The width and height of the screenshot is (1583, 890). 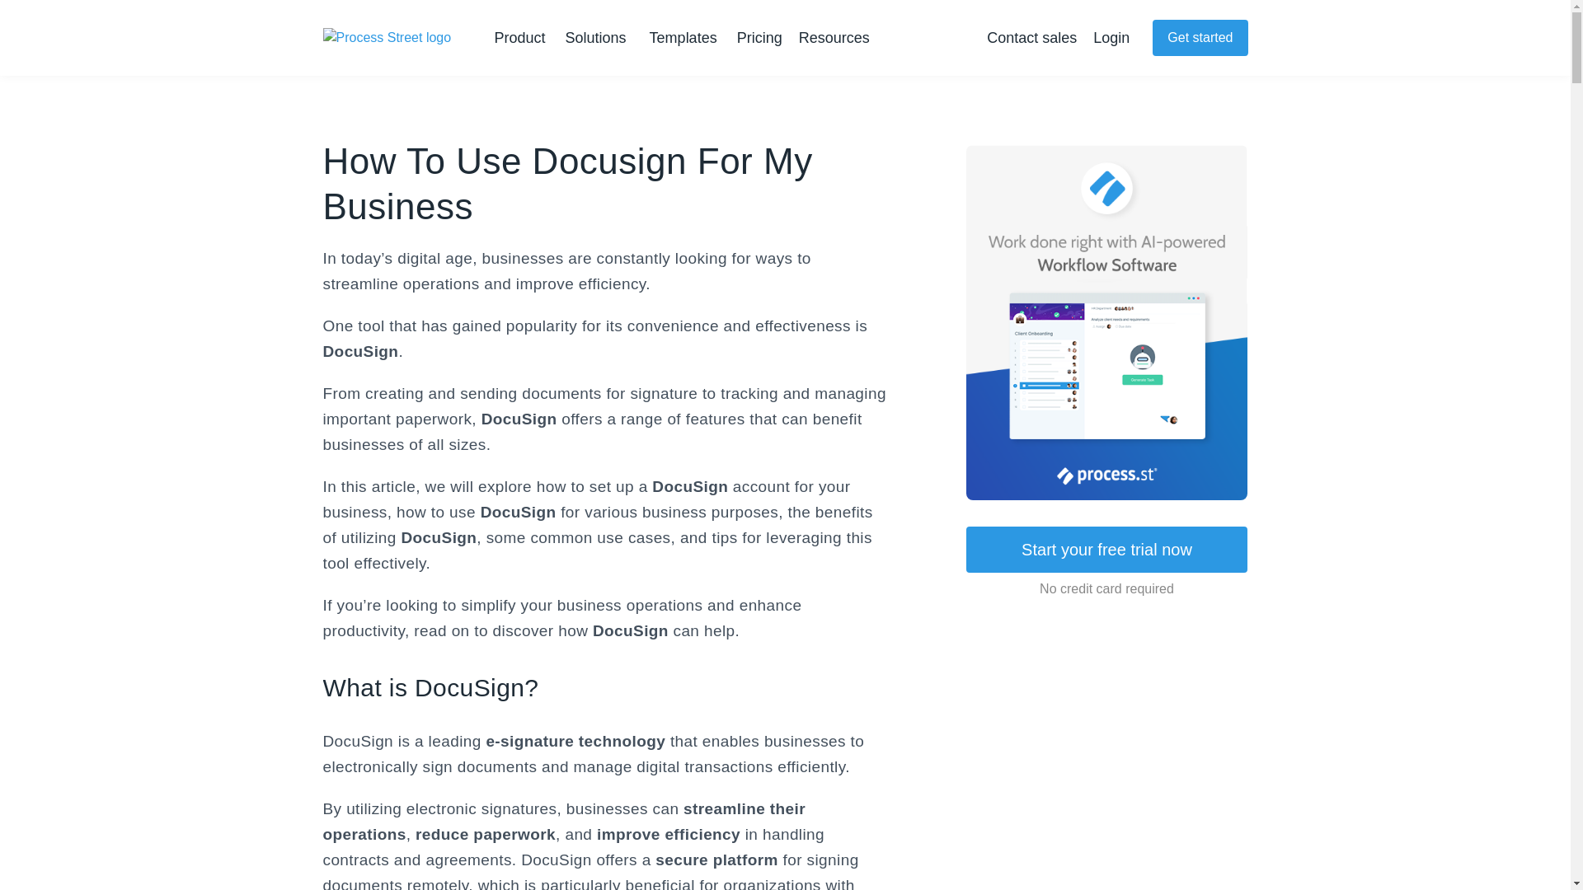 I want to click on Contact Process Street sales, so click(x=1031, y=38).